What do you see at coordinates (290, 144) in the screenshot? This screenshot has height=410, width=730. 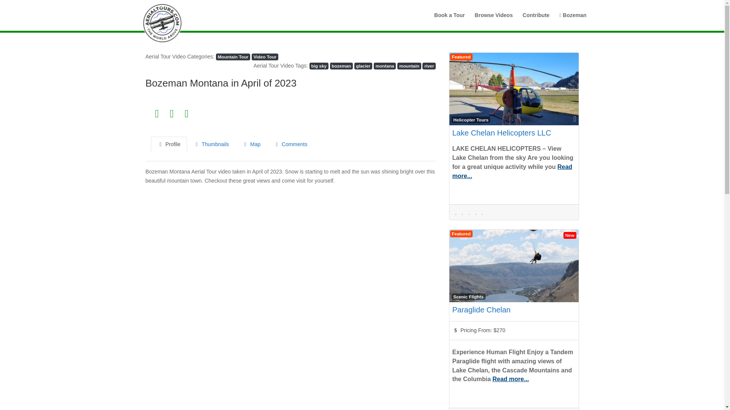 I see `Comments` at bounding box center [290, 144].